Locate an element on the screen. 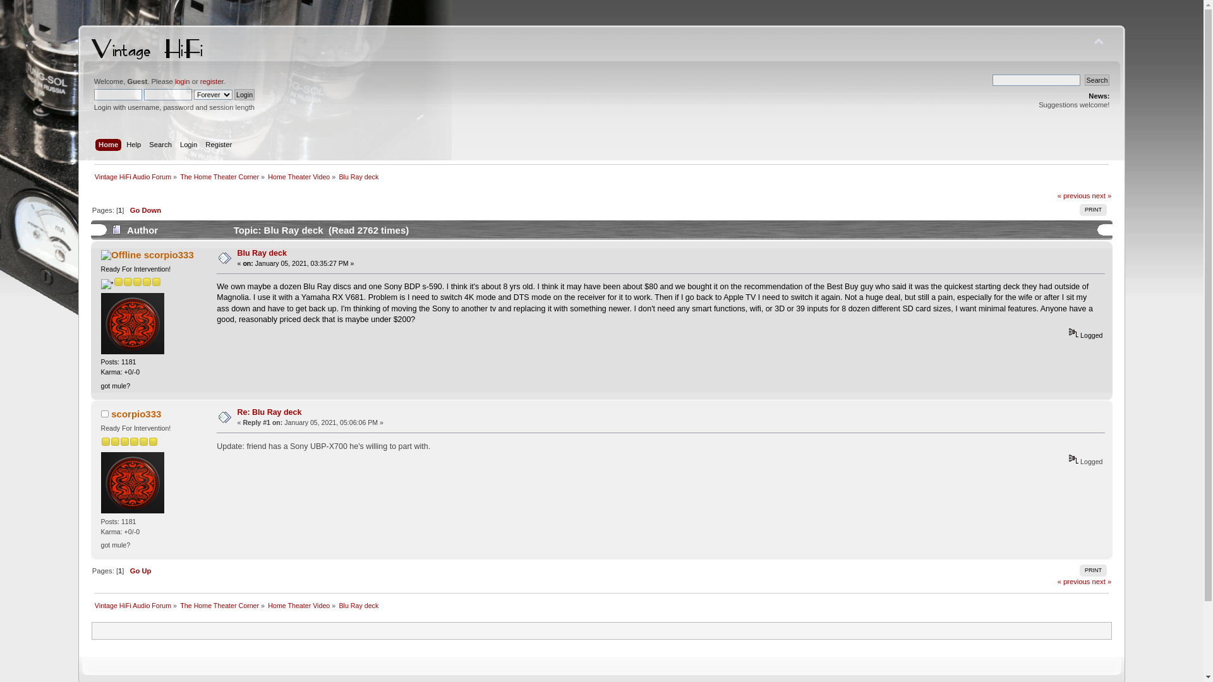 This screenshot has height=682, width=1213. The Home Theater Corner is located at coordinates (220, 177).